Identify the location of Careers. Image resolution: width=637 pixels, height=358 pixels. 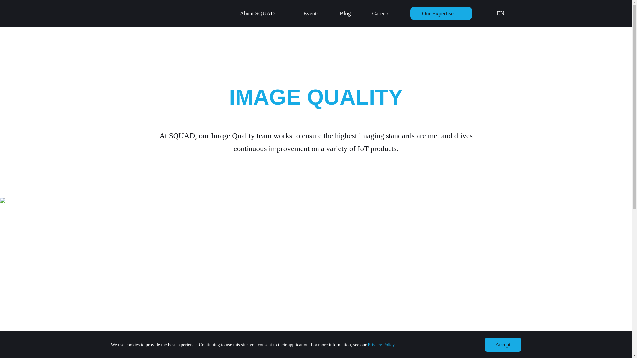
(381, 13).